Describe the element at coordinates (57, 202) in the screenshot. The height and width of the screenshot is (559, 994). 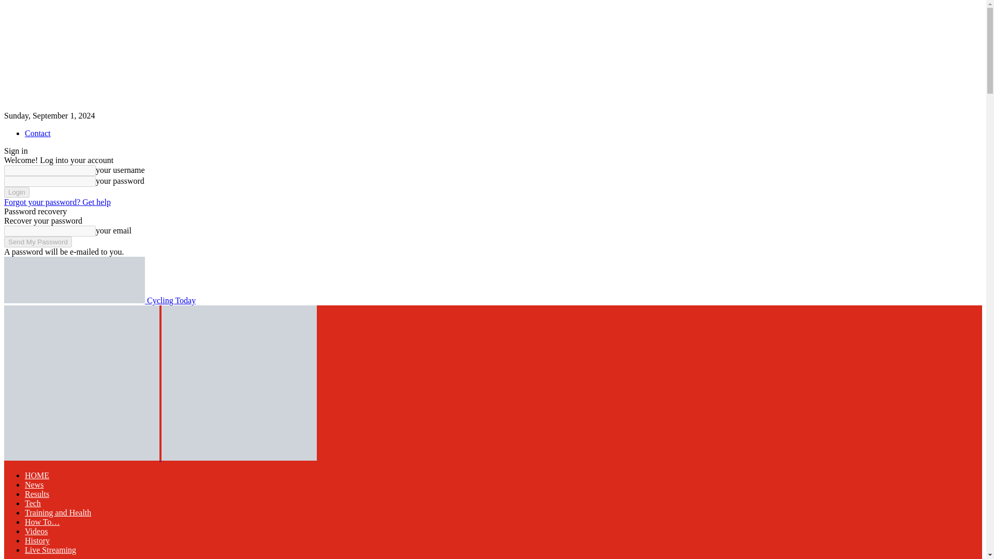
I see `Forgot your password? Get help` at that location.